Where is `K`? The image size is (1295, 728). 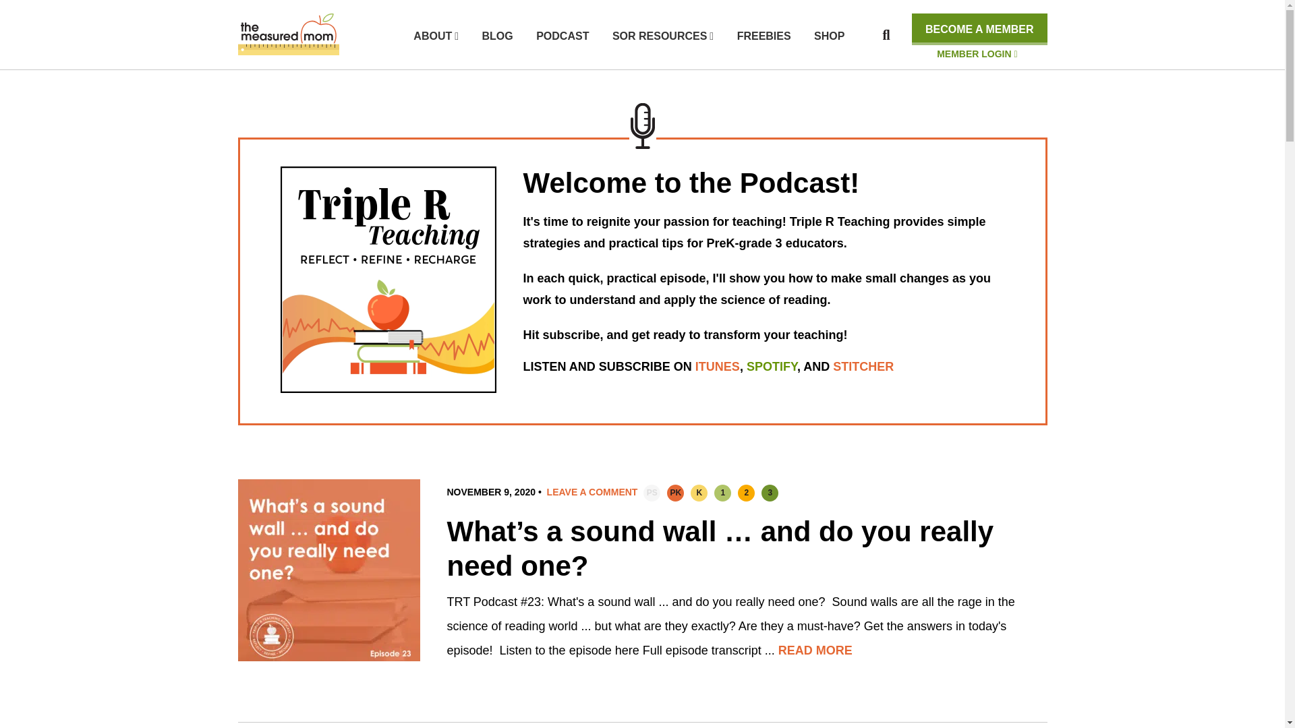
K is located at coordinates (699, 493).